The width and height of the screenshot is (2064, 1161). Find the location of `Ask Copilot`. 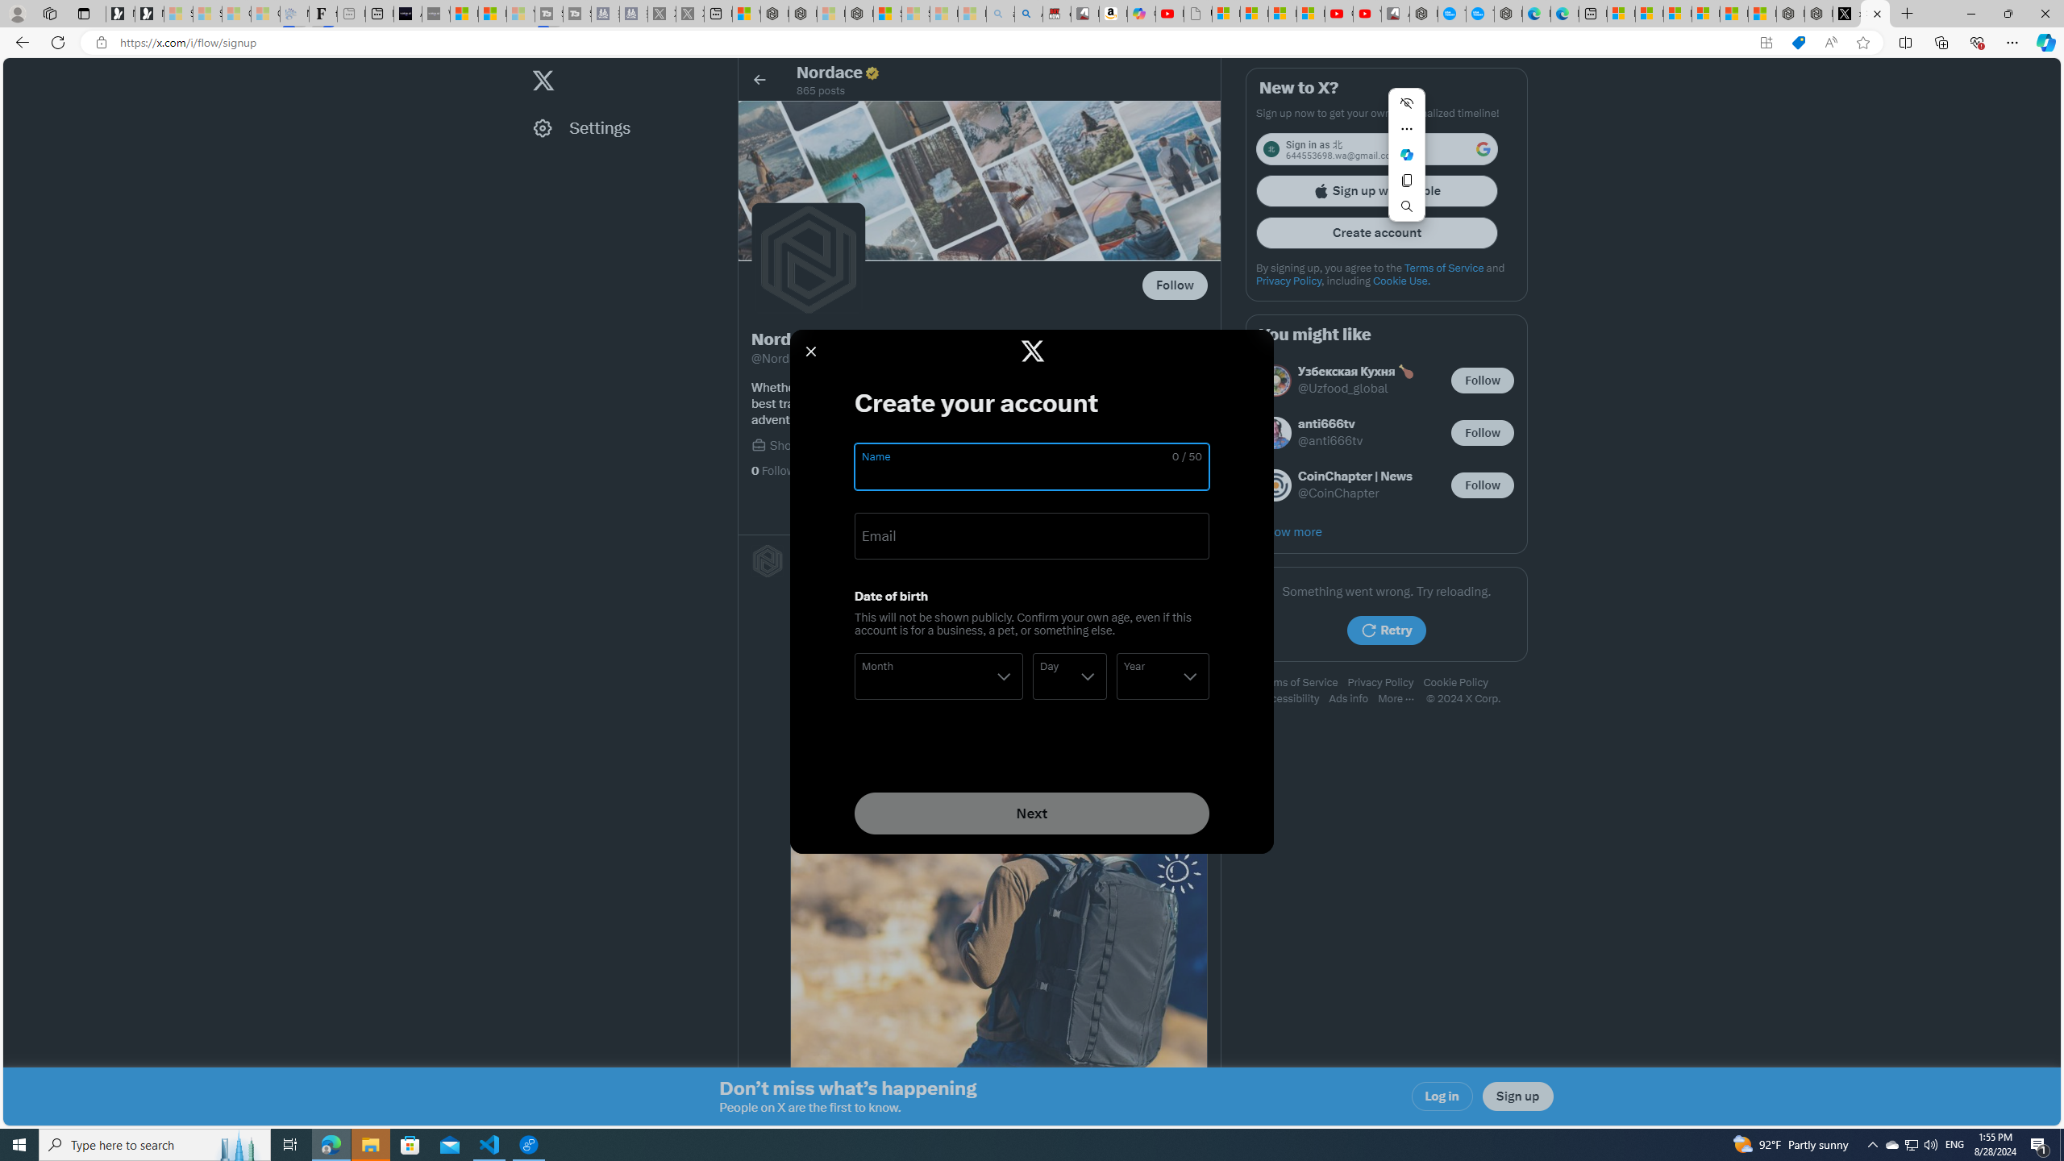

Ask Copilot is located at coordinates (1406, 154).